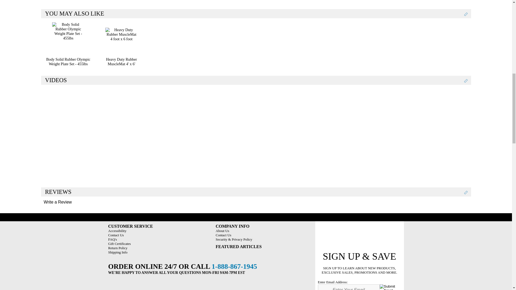 This screenshot has width=516, height=290. Describe the element at coordinates (68, 62) in the screenshot. I see `Body Solid Rubber Olympic Weight Plate Set - 455lbs` at that location.